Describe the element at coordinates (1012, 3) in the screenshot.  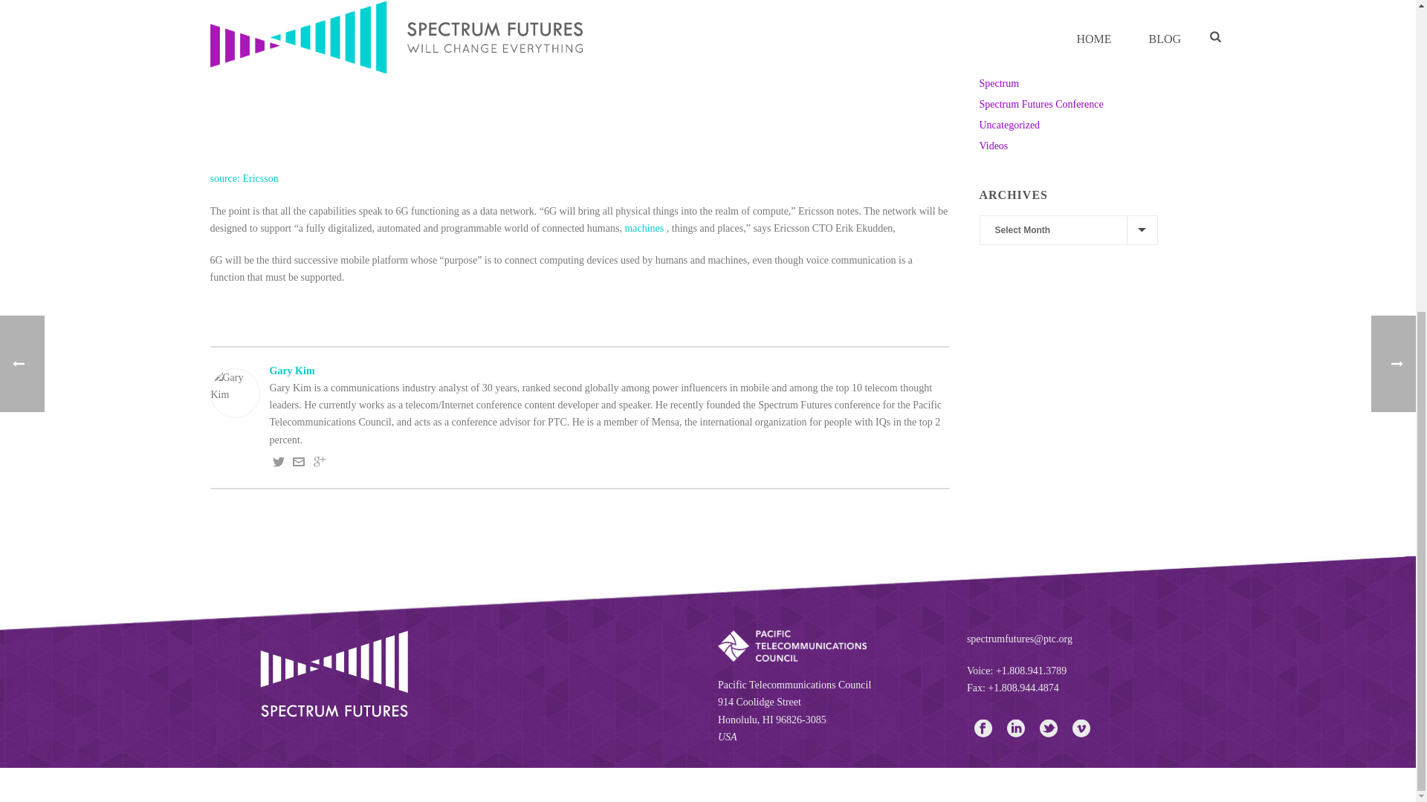
I see `Business Model` at that location.